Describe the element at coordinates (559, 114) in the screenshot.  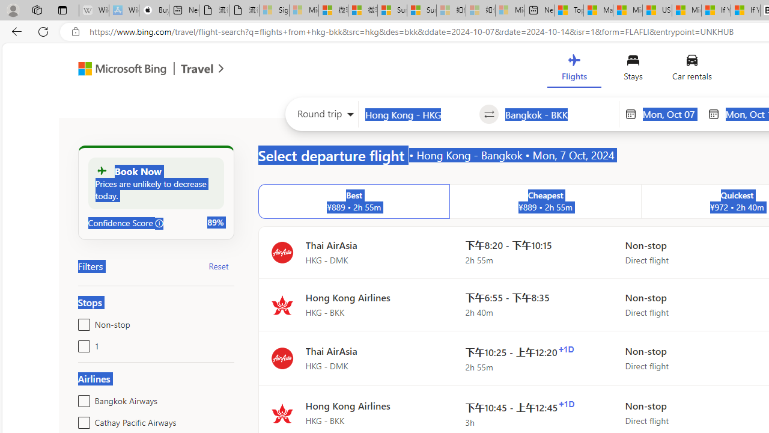
I see `Class: autosuggest-container full-height no-y-padding` at that location.